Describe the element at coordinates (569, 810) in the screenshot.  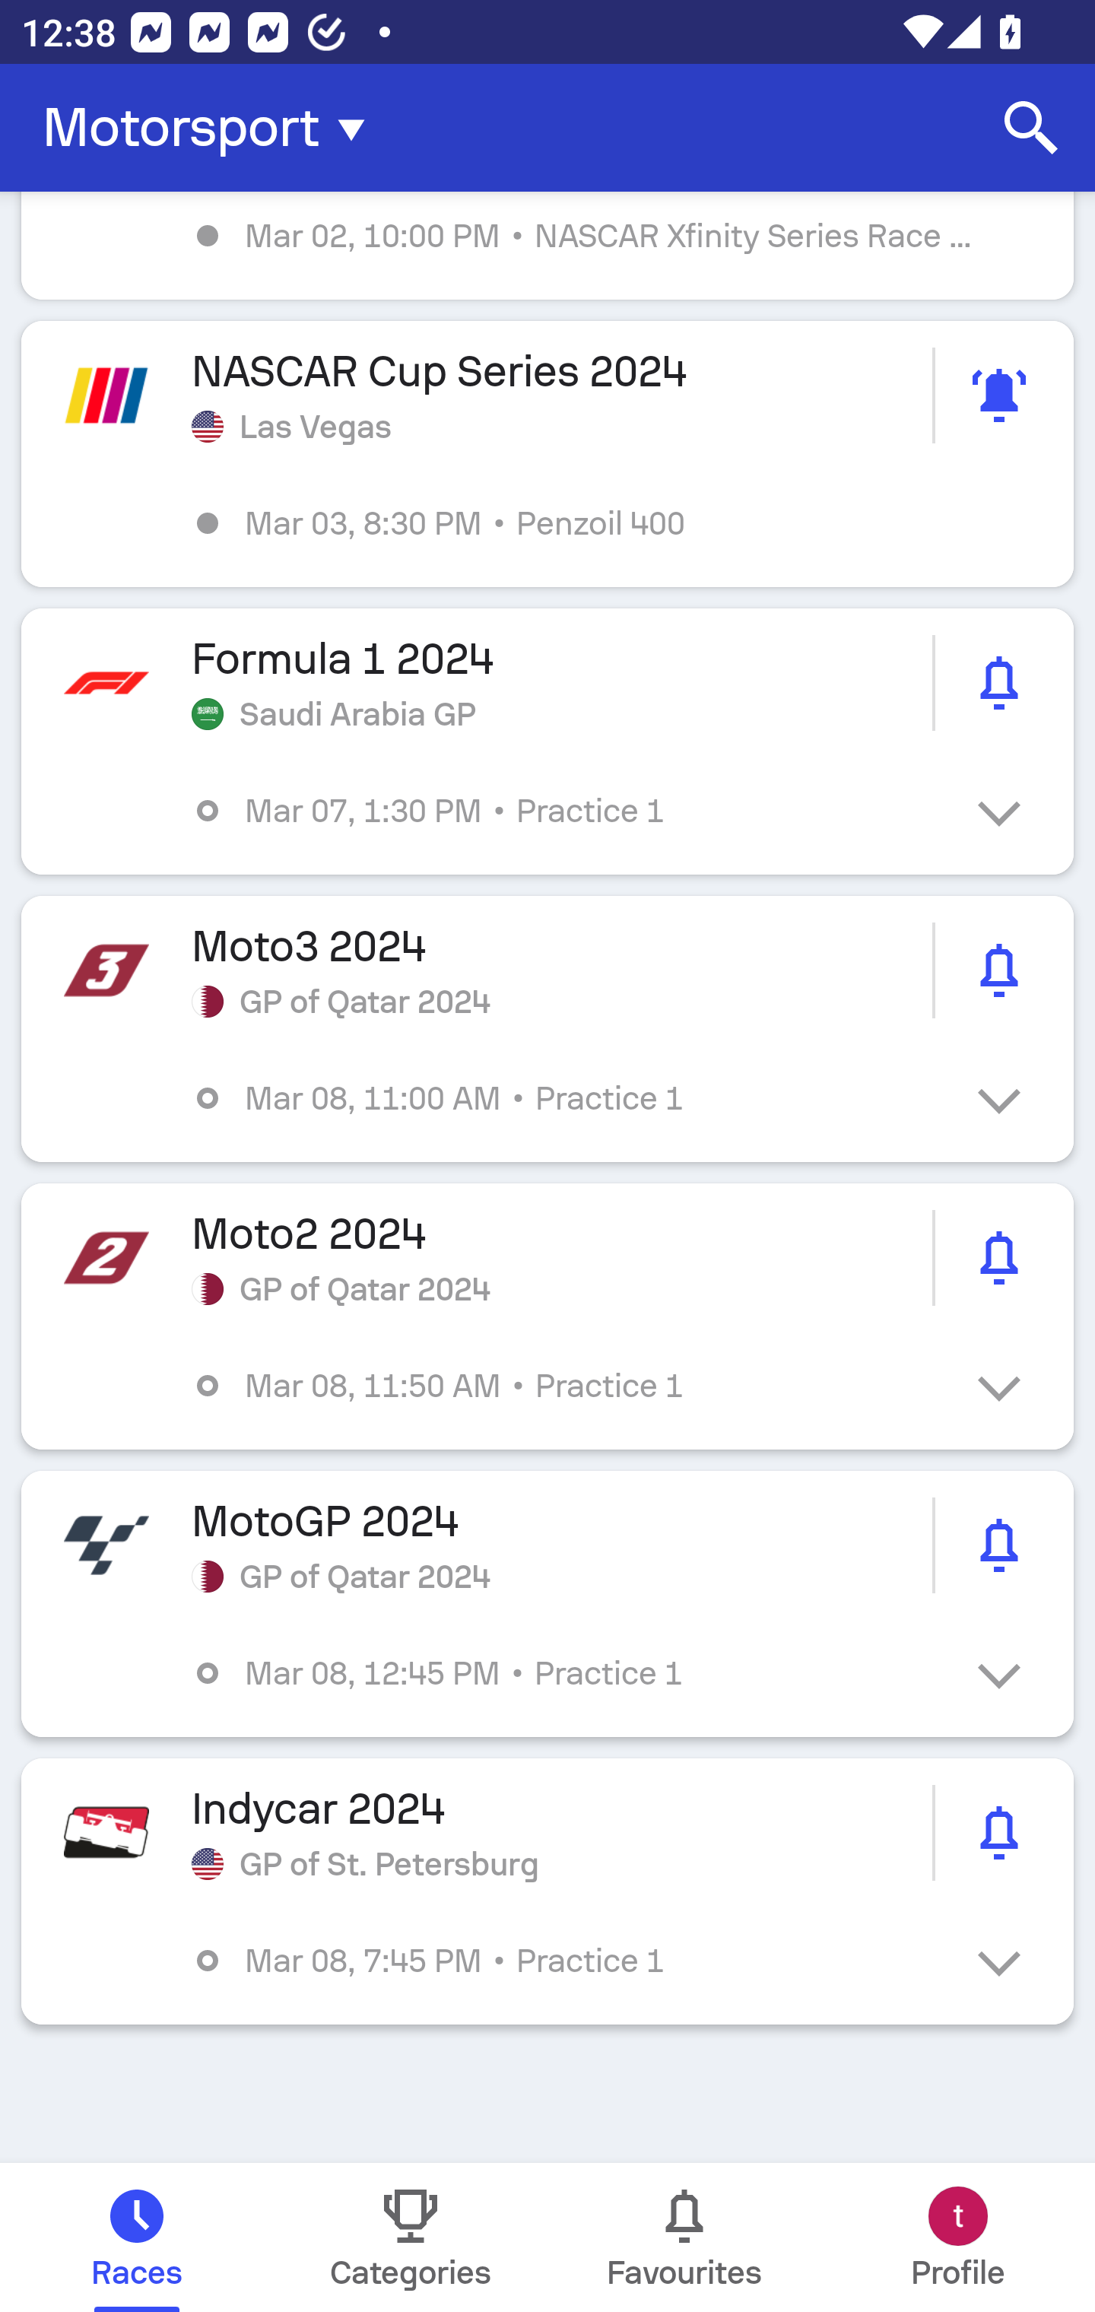
I see `Mar 07, 1:30 PM • Practice 1` at that location.